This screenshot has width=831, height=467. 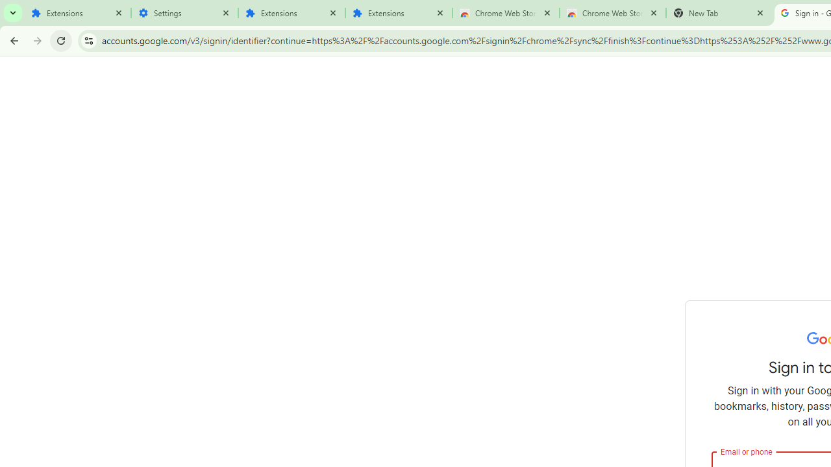 I want to click on Settings, so click(x=184, y=13).